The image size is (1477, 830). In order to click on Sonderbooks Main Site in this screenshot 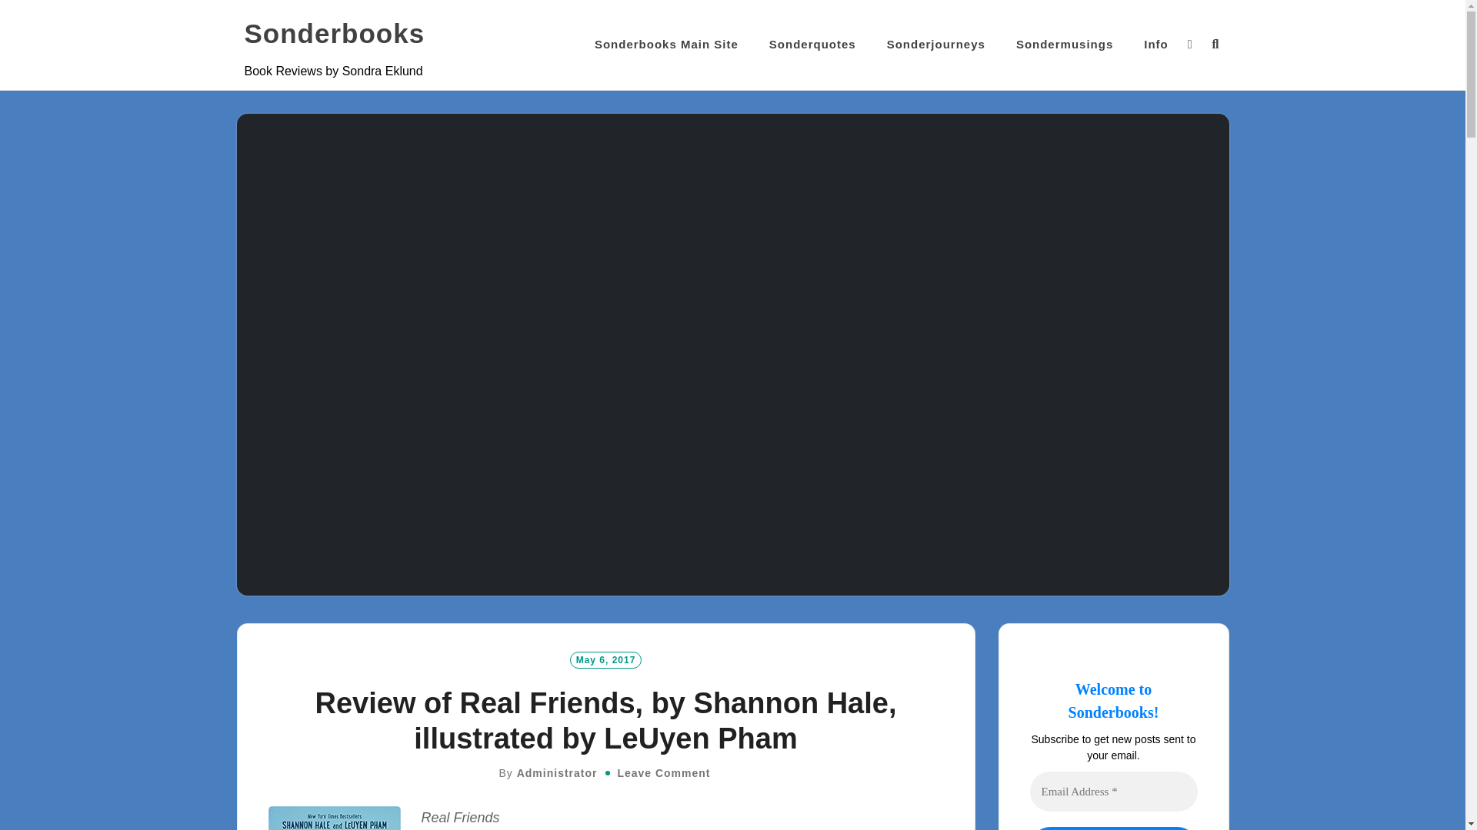, I will do `click(666, 45)`.